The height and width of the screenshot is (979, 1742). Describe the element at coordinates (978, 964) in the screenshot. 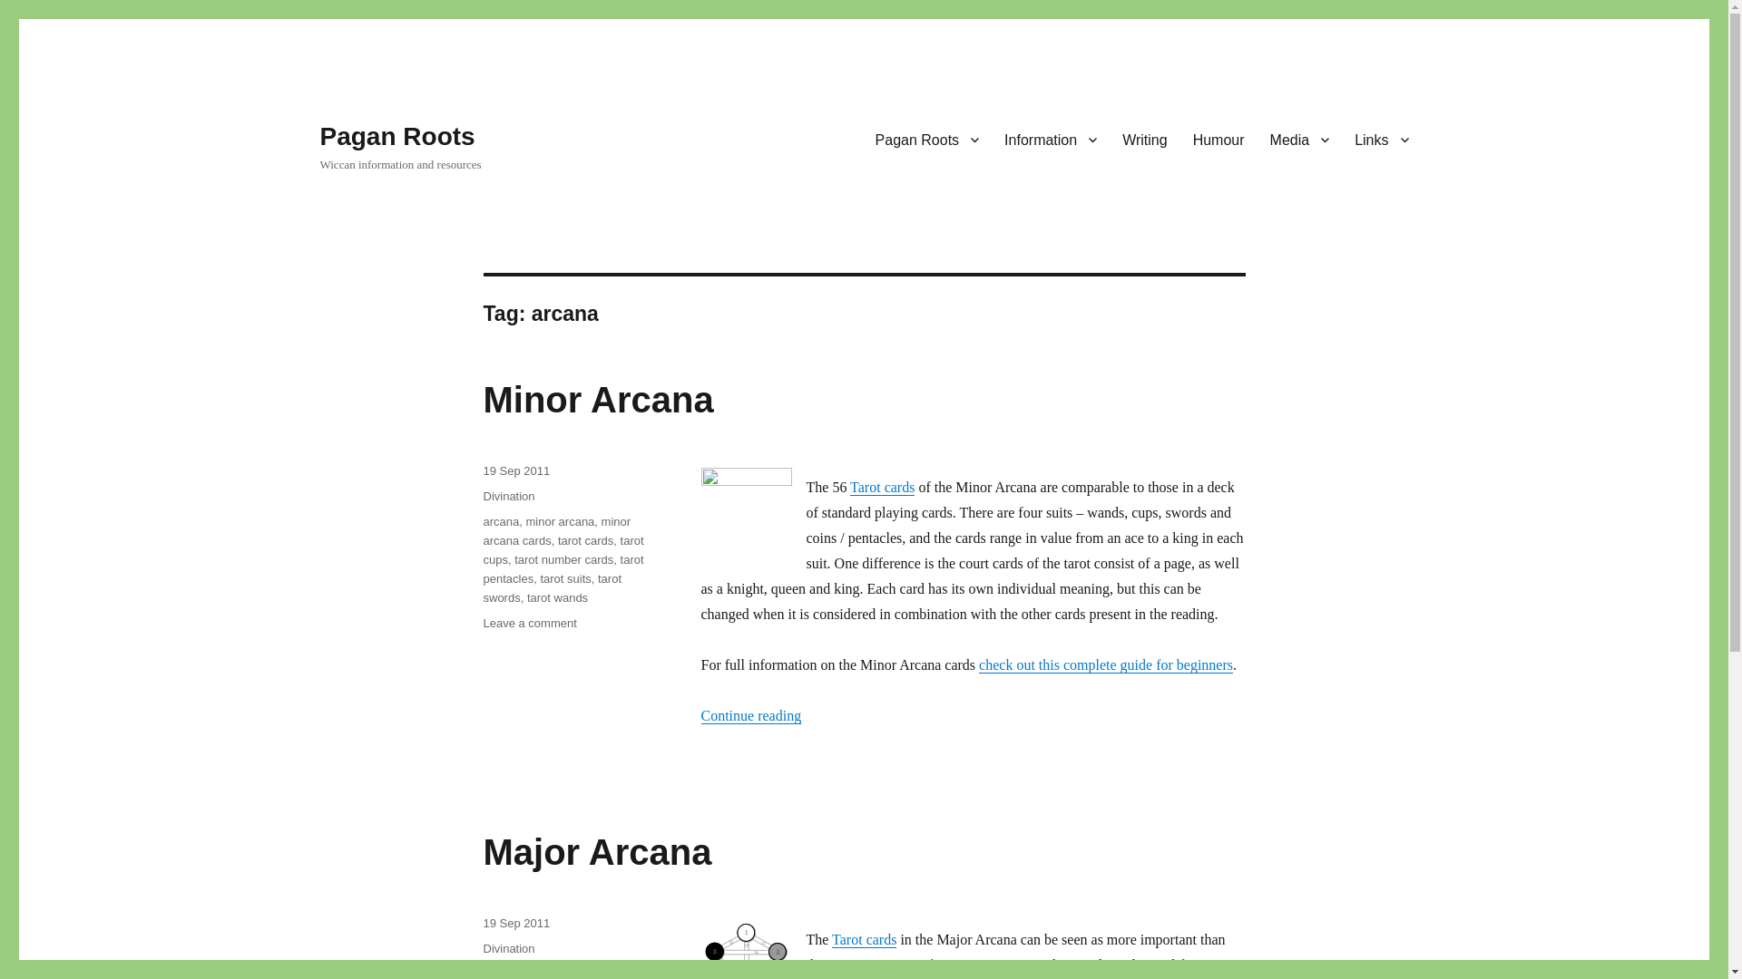

I see `Minor Arcana` at that location.